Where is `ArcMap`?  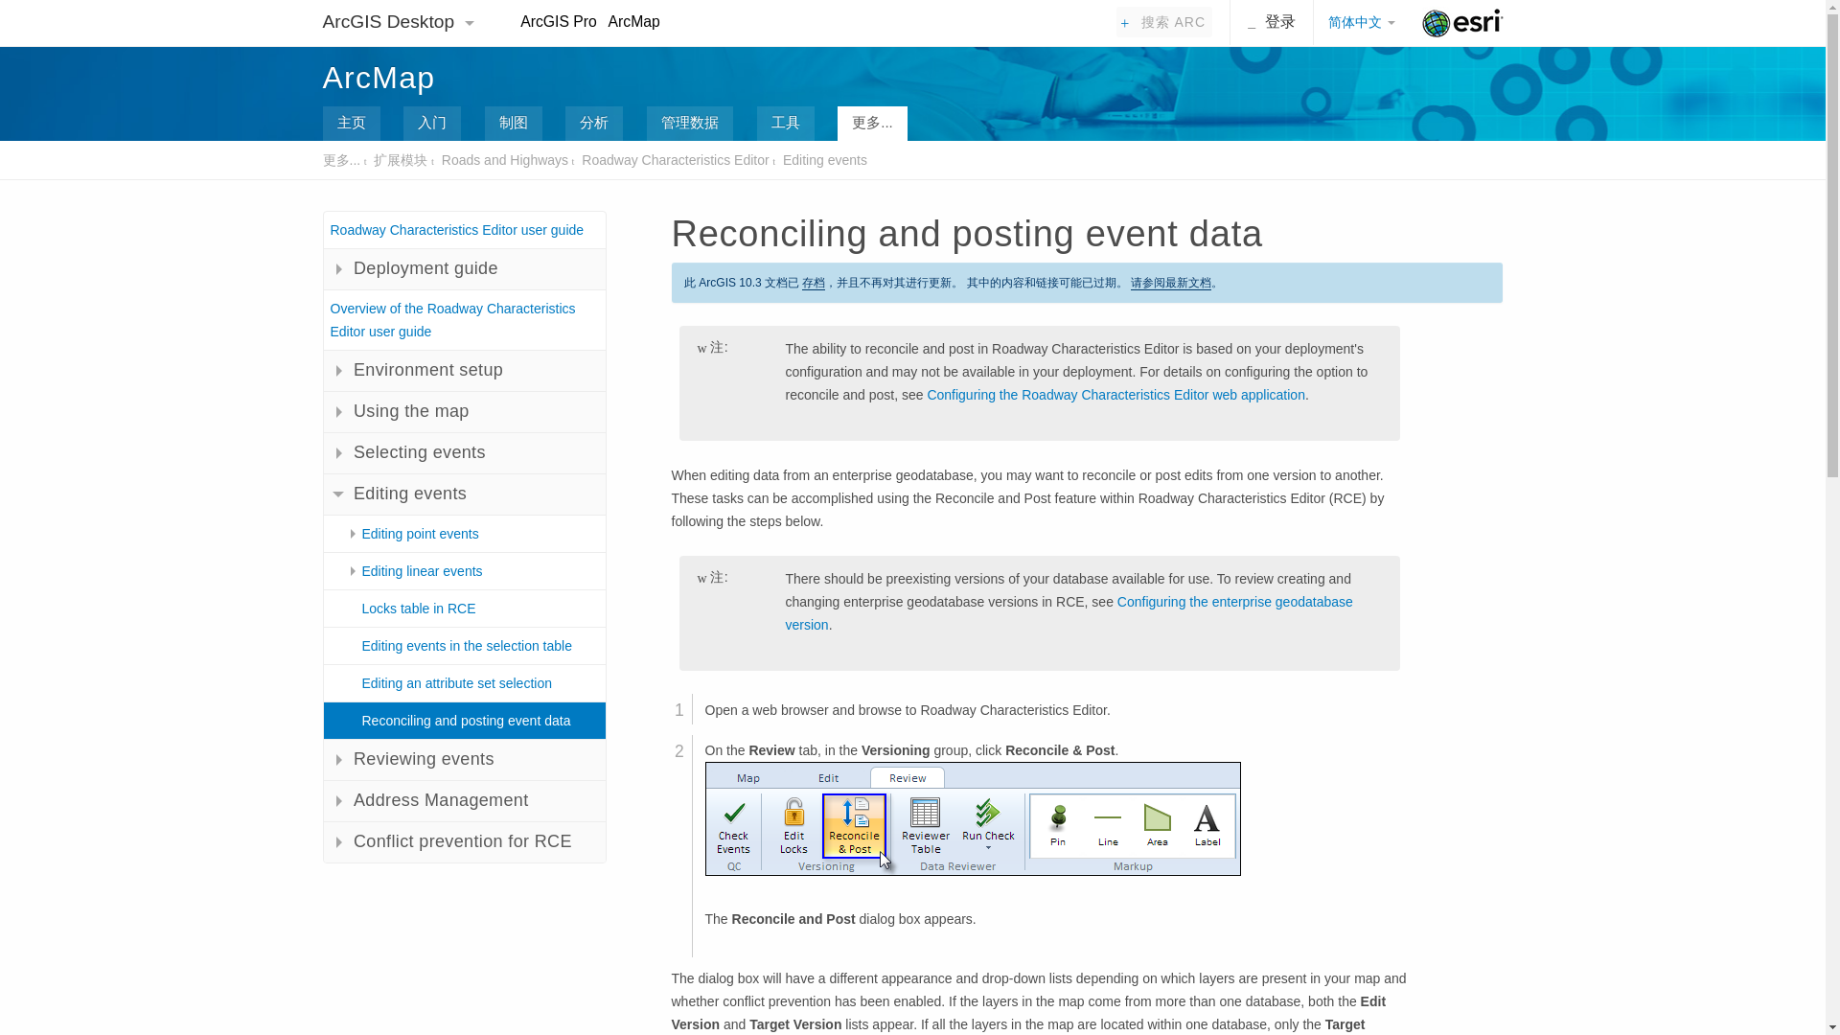
ArcMap is located at coordinates (378, 77).